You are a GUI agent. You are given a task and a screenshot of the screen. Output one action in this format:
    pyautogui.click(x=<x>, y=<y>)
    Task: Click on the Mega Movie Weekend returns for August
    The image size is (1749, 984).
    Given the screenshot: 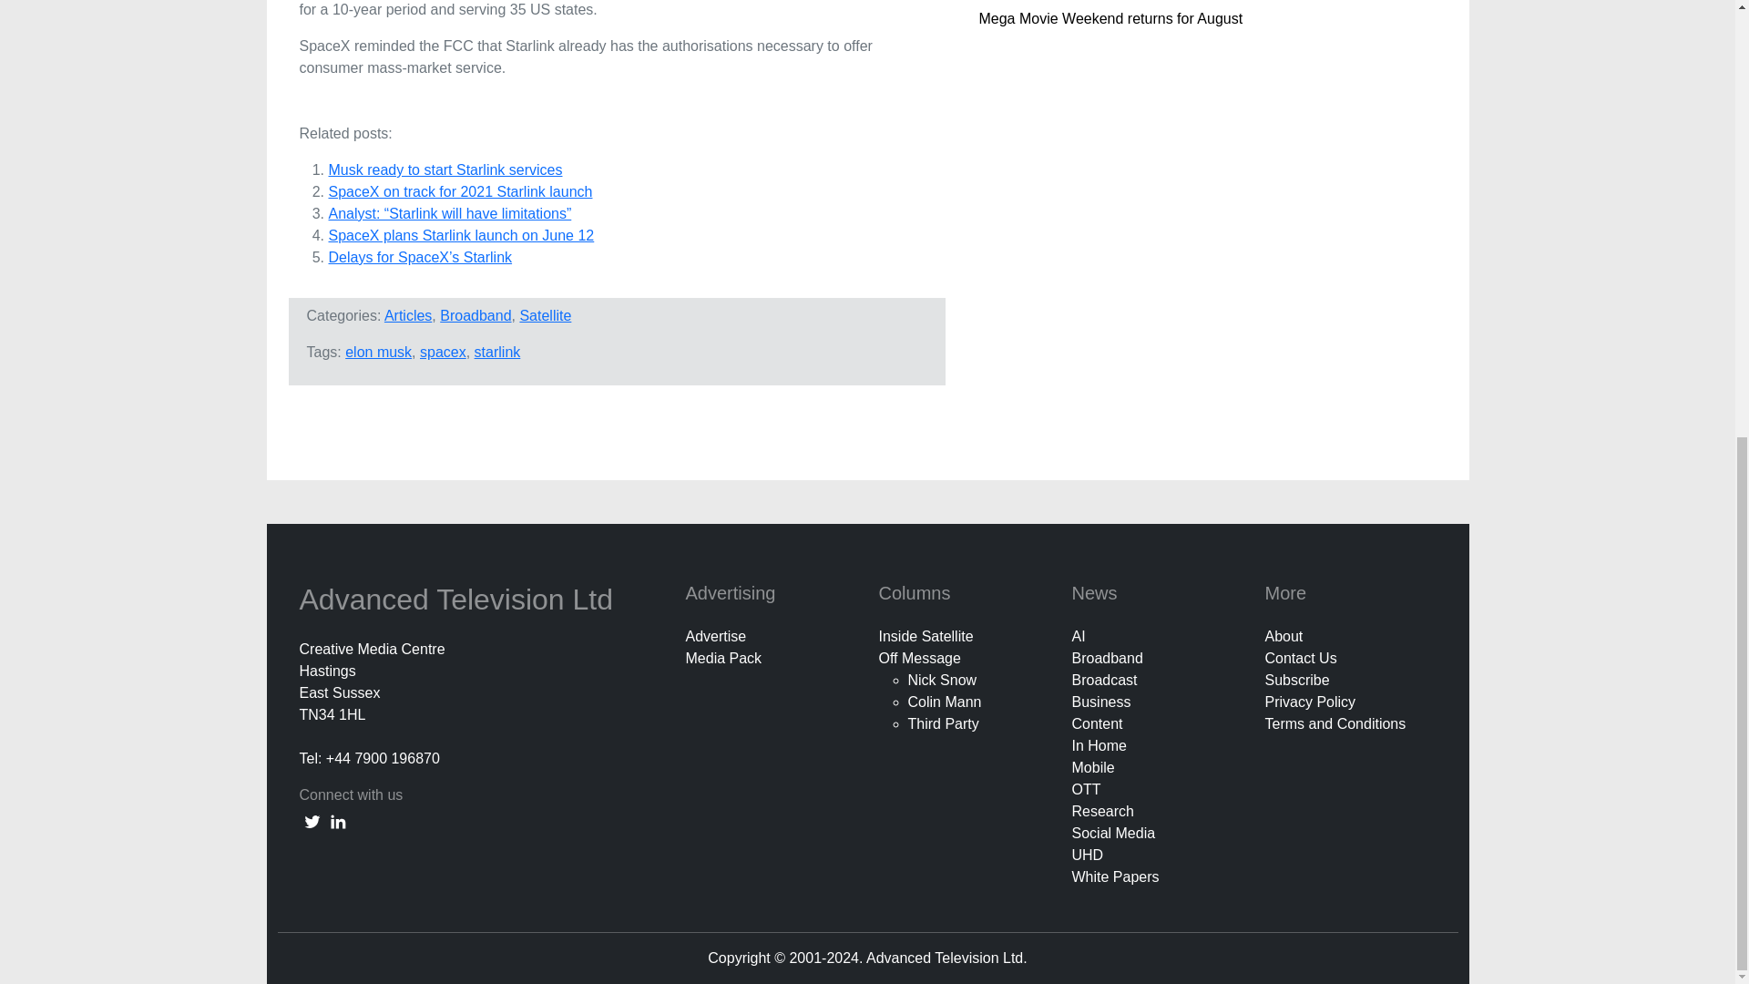 What is the action you would take?
    pyautogui.click(x=1110, y=18)
    